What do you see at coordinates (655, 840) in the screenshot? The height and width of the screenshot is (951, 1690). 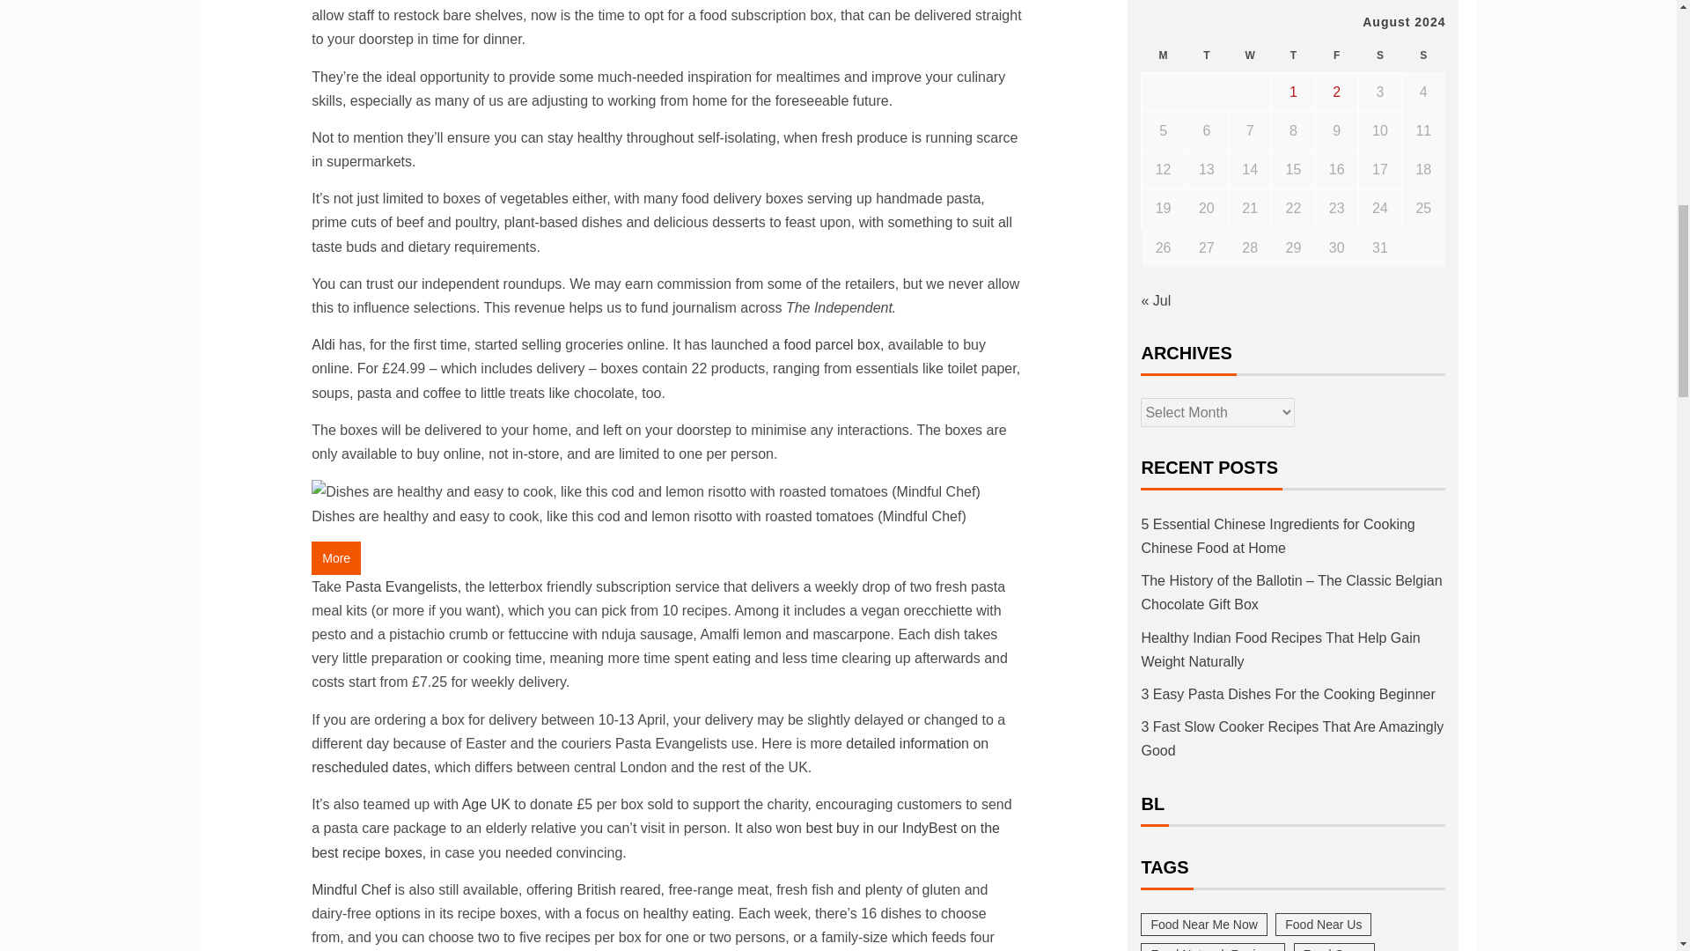 I see `best buy in our IndyBest on the best recipe boxes` at bounding box center [655, 840].